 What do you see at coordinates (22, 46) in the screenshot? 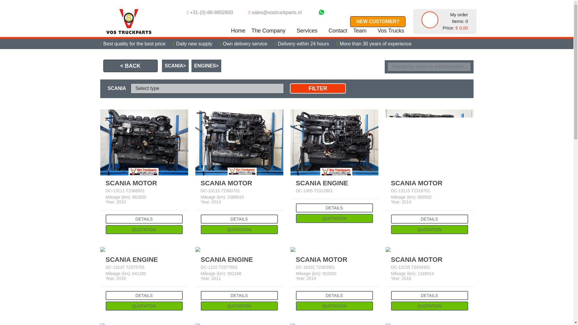
I see `New customer?` at bounding box center [22, 46].